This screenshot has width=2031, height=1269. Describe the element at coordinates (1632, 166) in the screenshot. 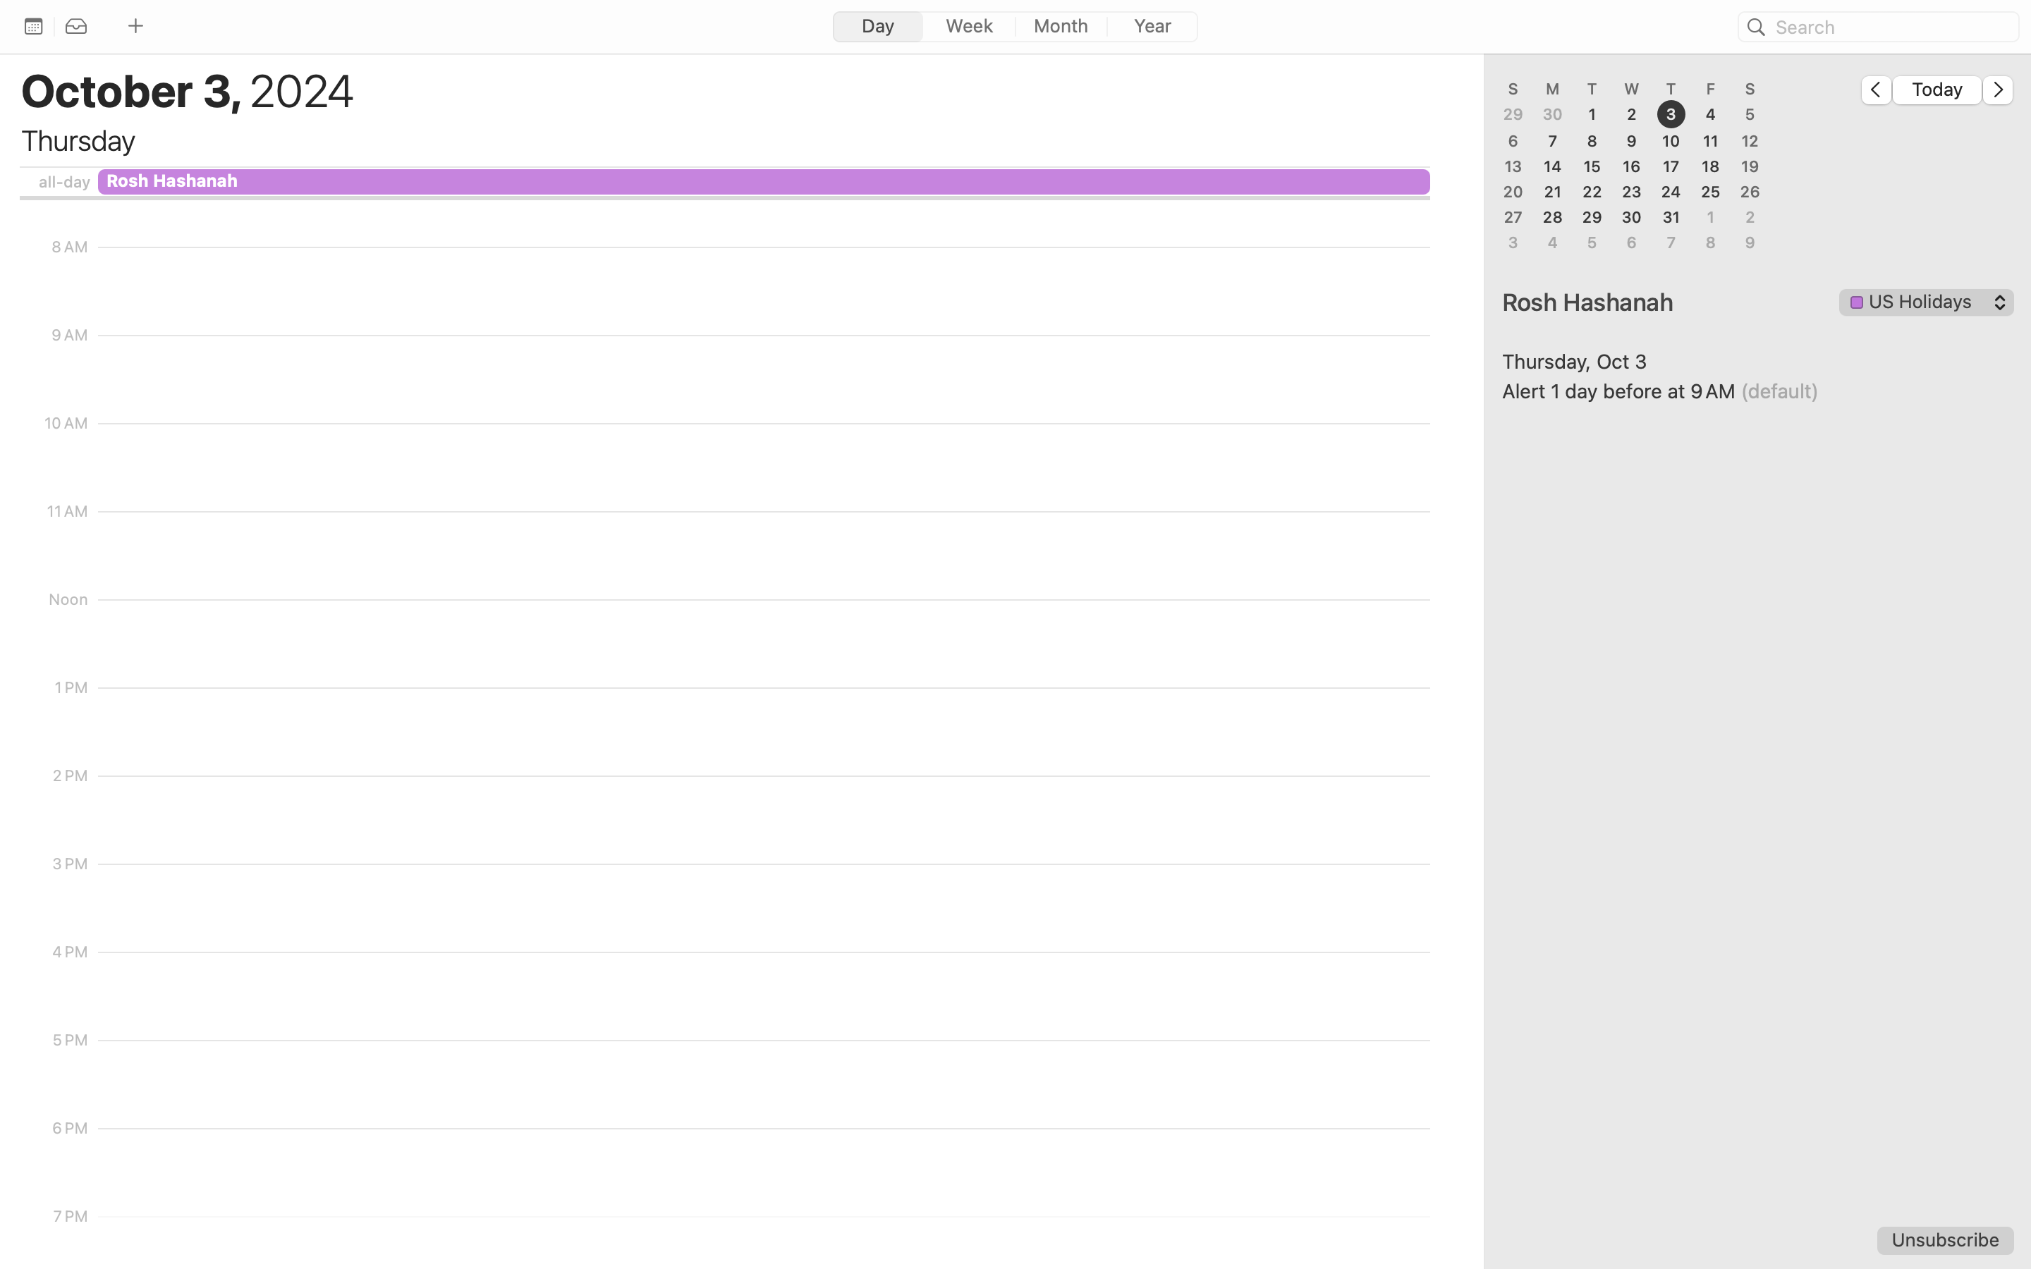

I see `16` at that location.